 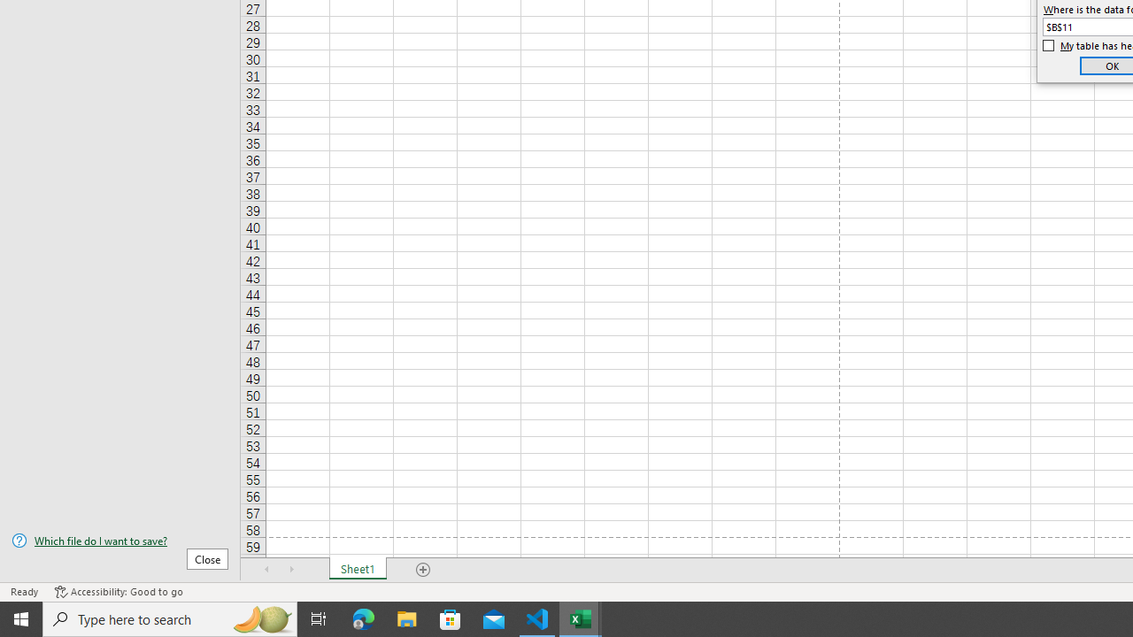 I want to click on Scroll Right, so click(x=292, y=570).